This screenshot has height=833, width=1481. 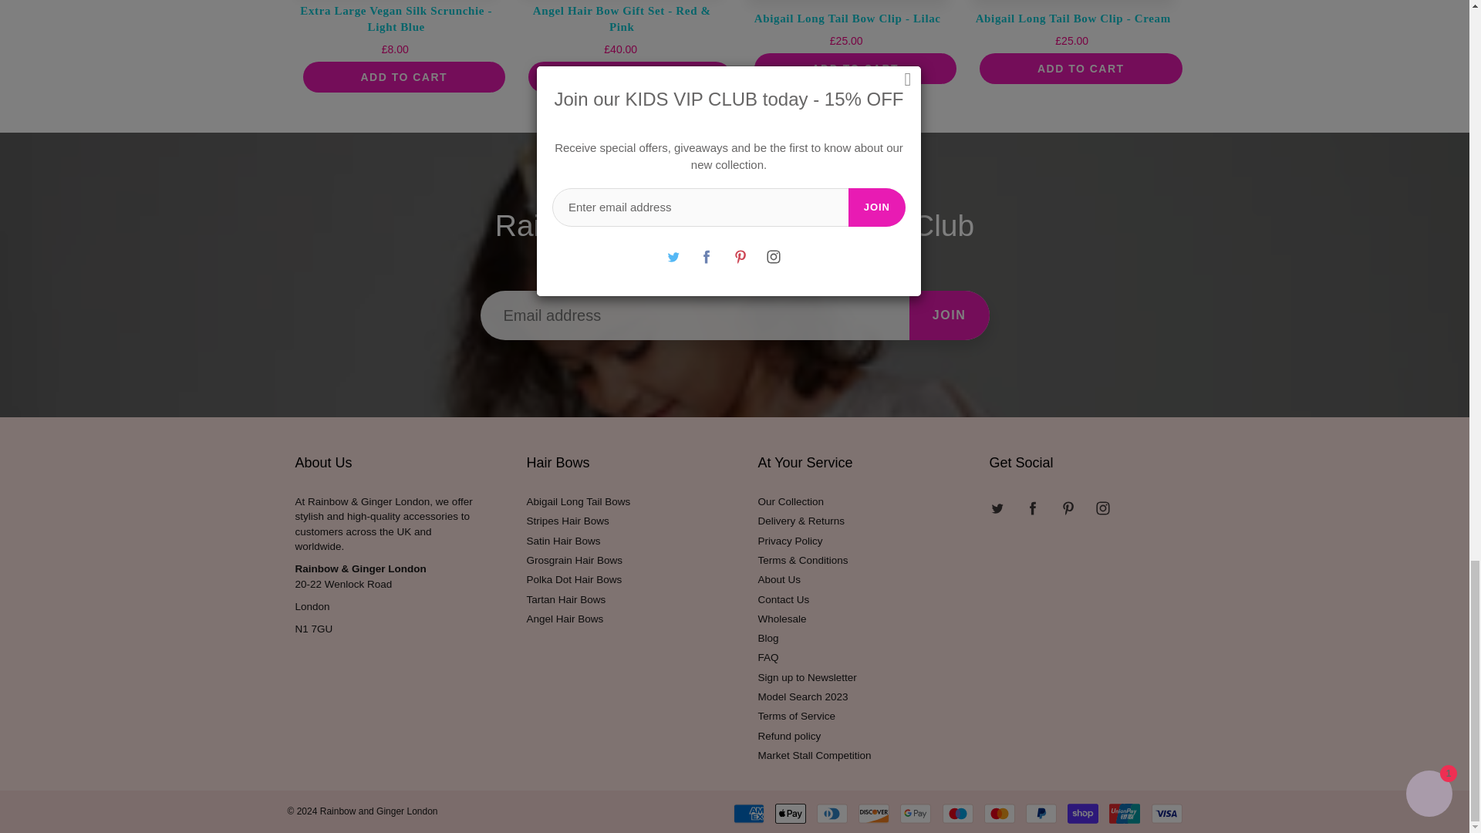 What do you see at coordinates (790, 814) in the screenshot?
I see `Apple Pay` at bounding box center [790, 814].